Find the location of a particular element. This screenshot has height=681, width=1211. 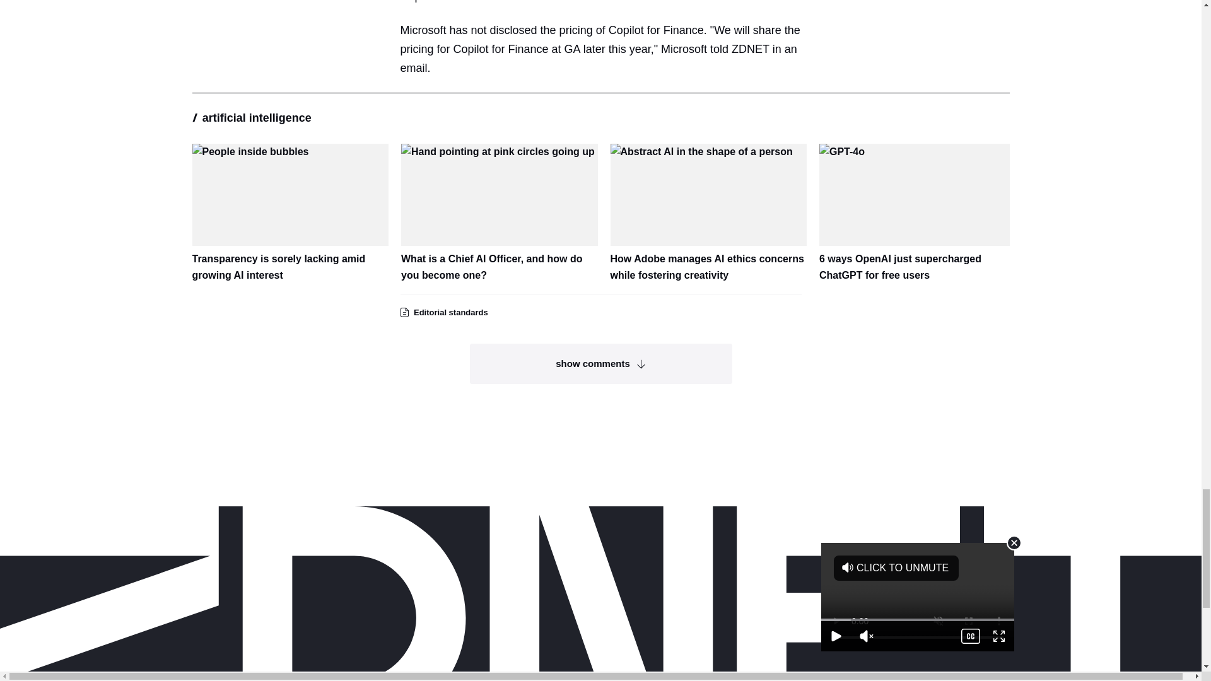

Transparency is sorely lacking amid growing AI interest is located at coordinates (290, 213).